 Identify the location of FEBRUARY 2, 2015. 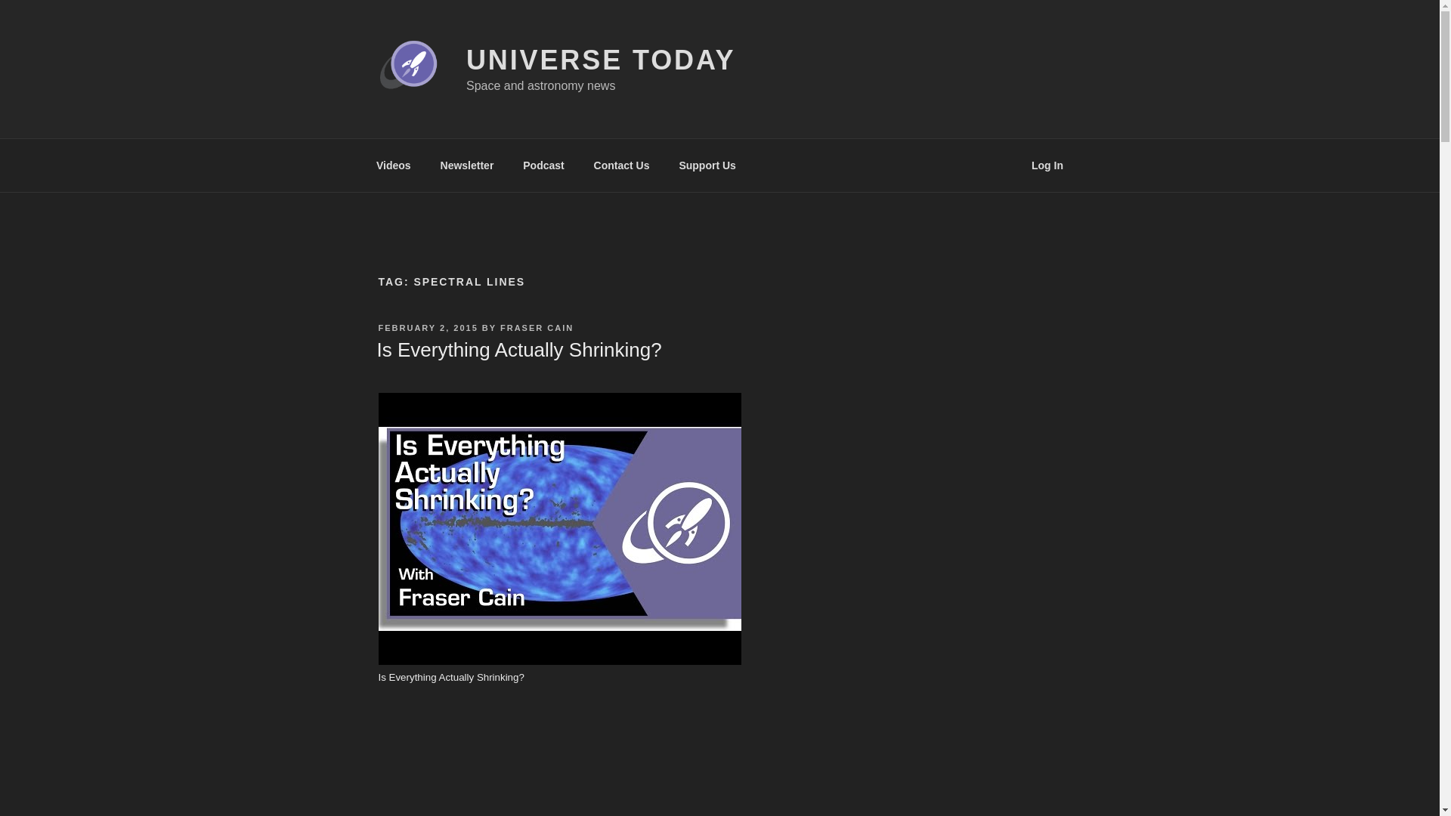
(427, 327).